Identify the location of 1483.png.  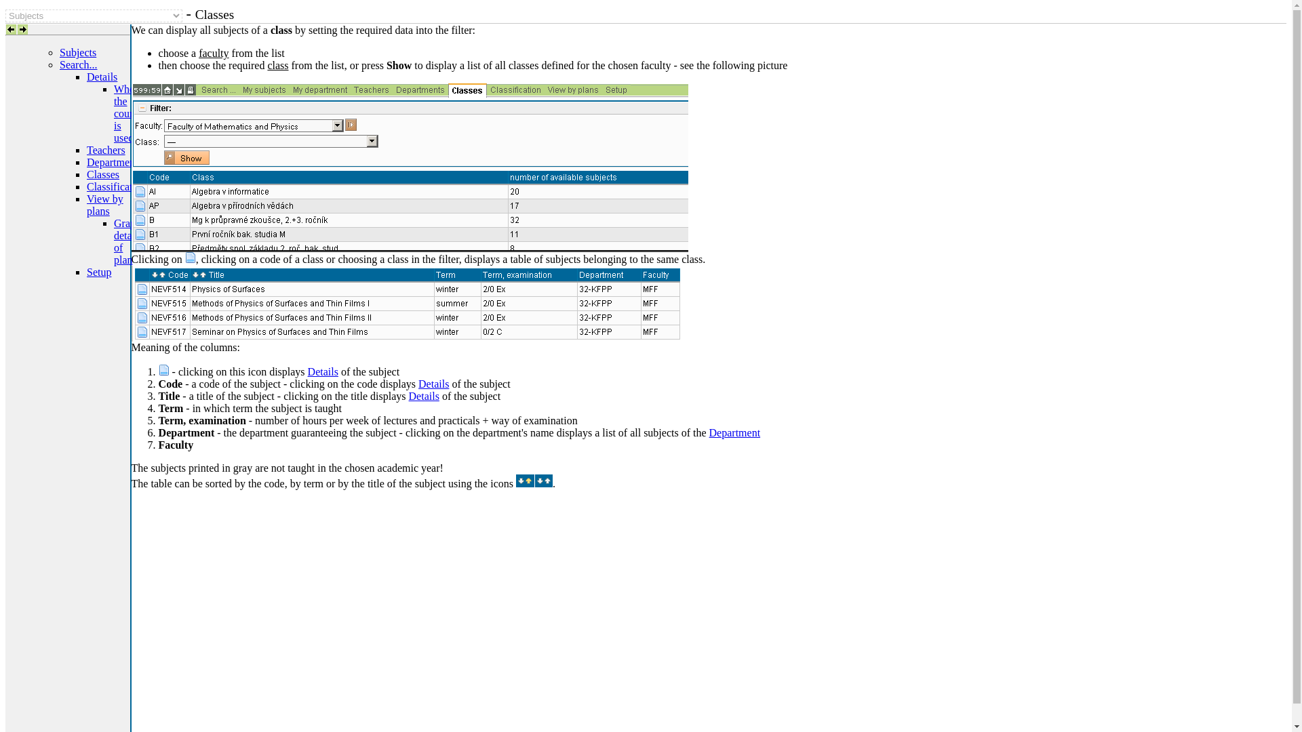
(534, 481).